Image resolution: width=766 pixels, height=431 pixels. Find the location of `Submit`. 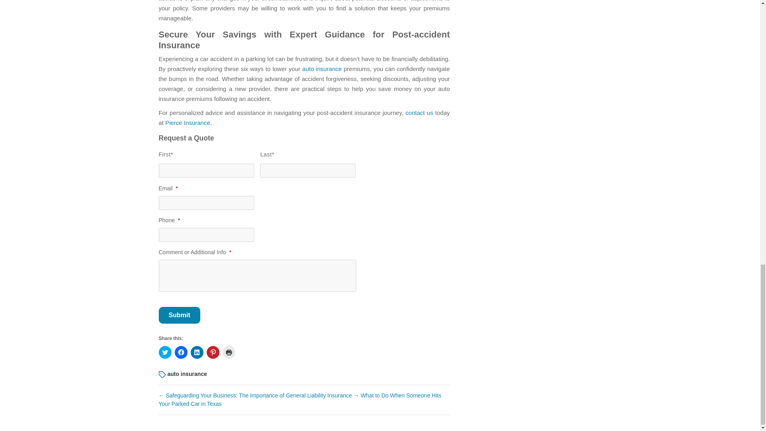

Submit is located at coordinates (179, 315).